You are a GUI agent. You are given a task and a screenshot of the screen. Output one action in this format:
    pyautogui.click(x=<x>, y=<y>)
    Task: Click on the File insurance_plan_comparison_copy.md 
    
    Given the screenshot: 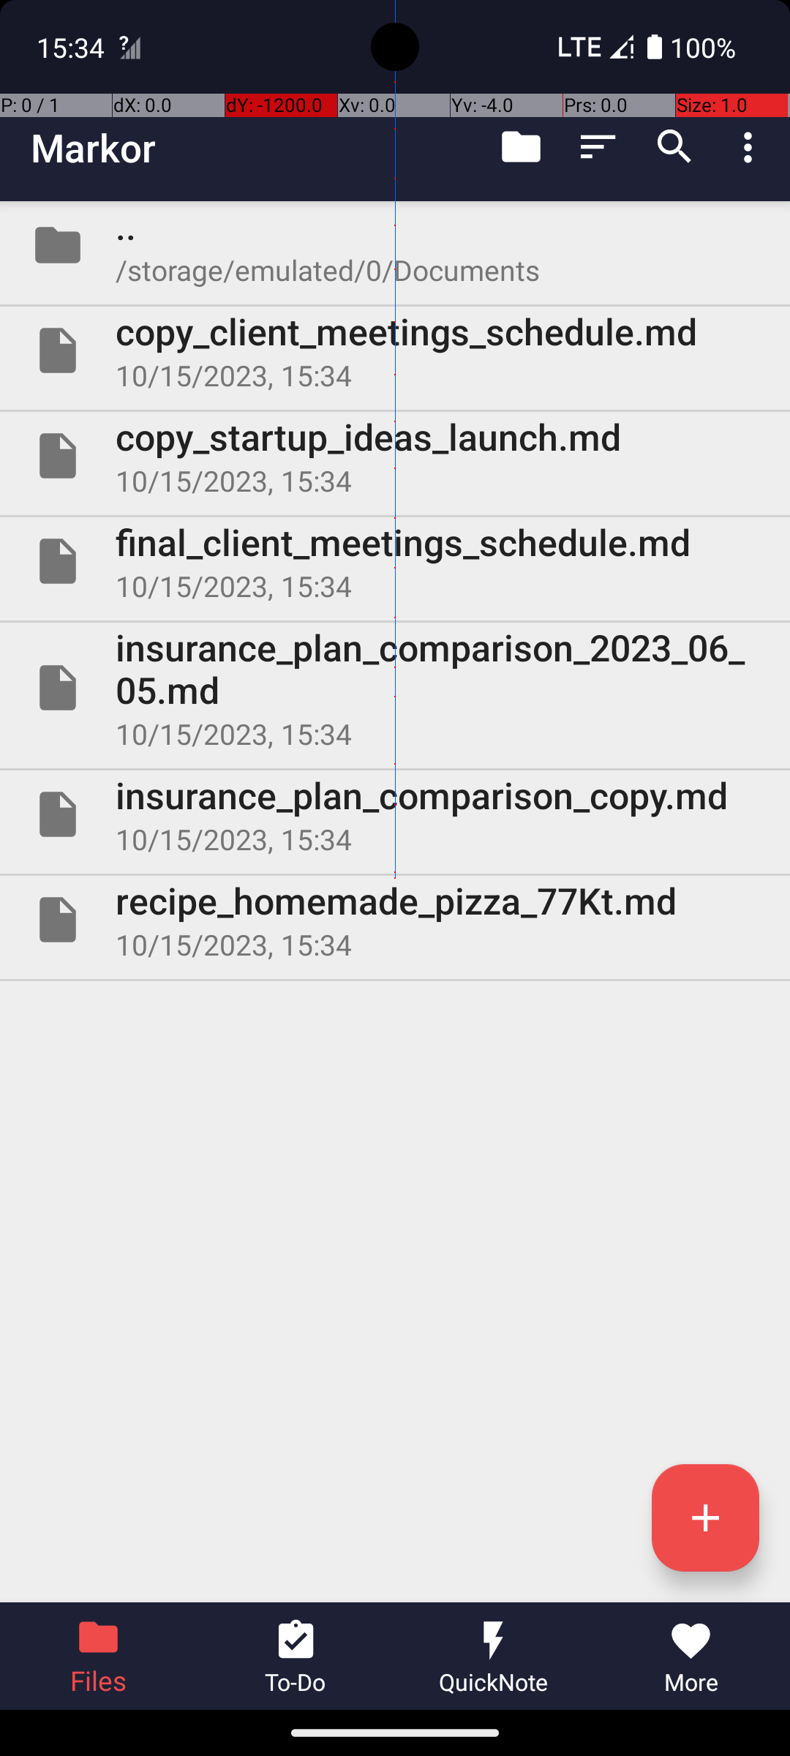 What is the action you would take?
    pyautogui.click(x=395, y=814)
    